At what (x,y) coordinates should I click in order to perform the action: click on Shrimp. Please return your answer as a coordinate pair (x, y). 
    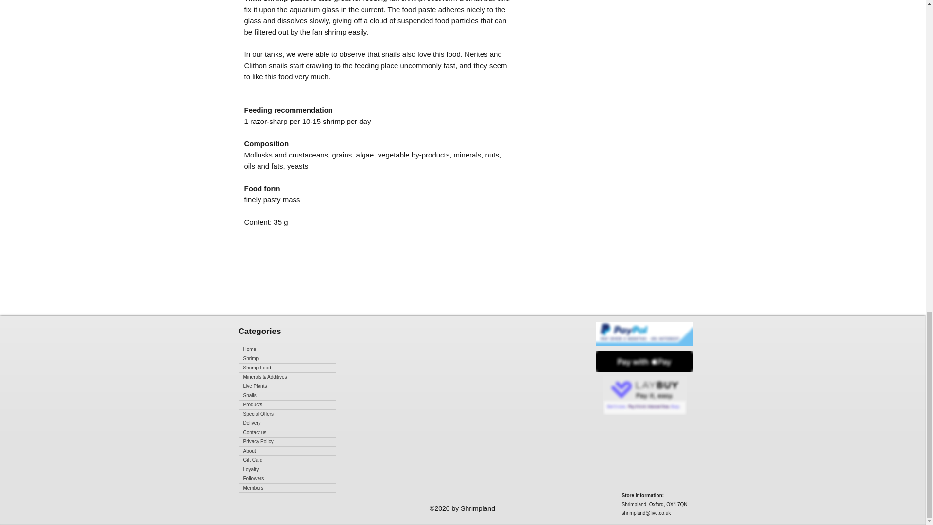
    Looking at the image, I should click on (286, 359).